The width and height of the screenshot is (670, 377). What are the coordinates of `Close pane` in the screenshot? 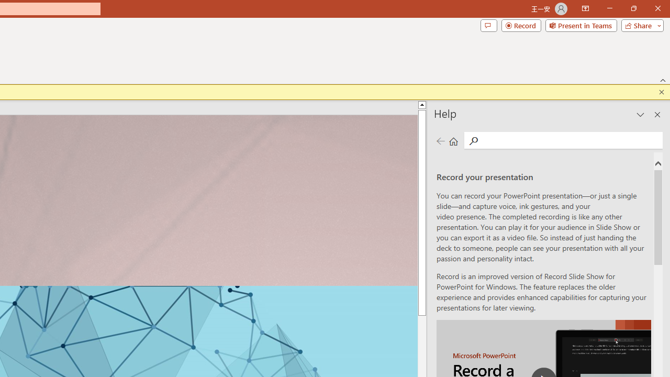 It's located at (657, 115).